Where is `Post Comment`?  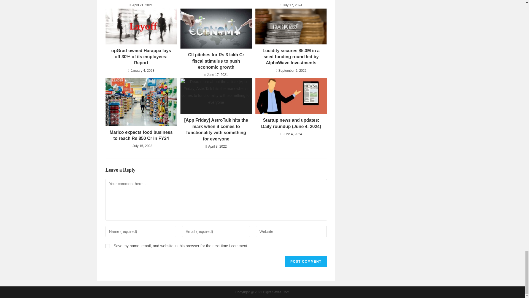
Post Comment is located at coordinates (306, 261).